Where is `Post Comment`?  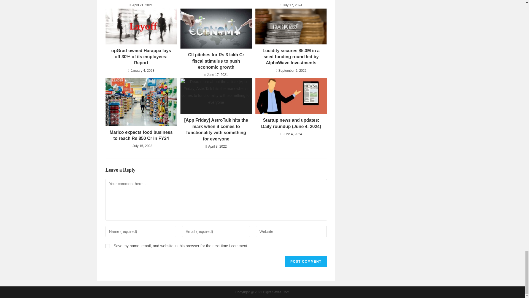
Post Comment is located at coordinates (306, 261).